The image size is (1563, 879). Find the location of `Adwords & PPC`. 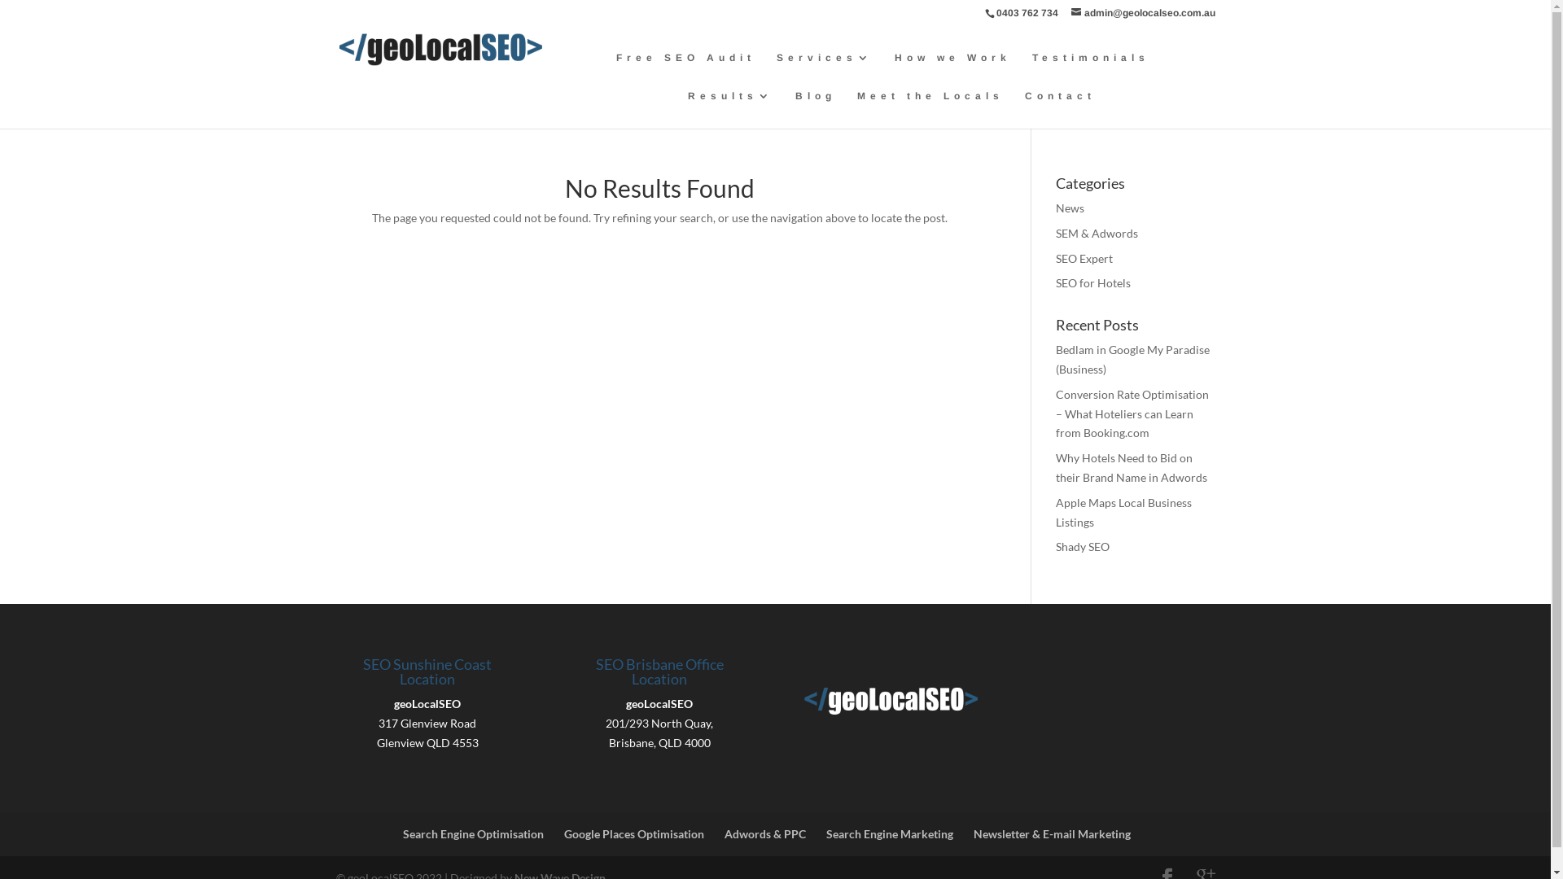

Adwords & PPC is located at coordinates (765, 833).